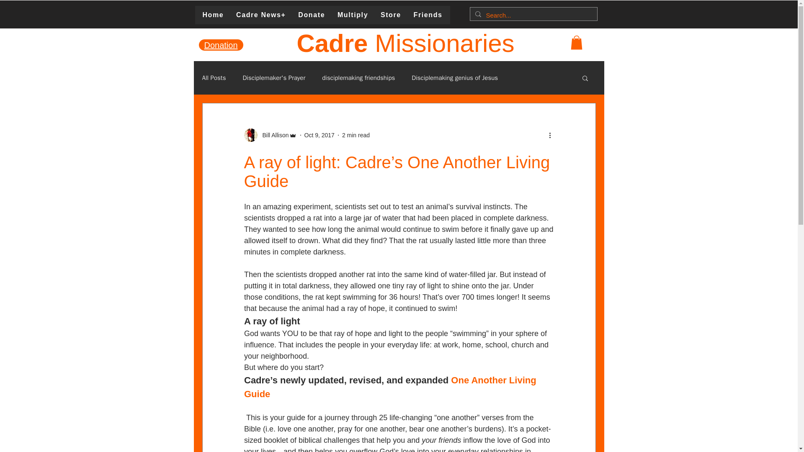 The height and width of the screenshot is (452, 804). I want to click on Store, so click(391, 15).